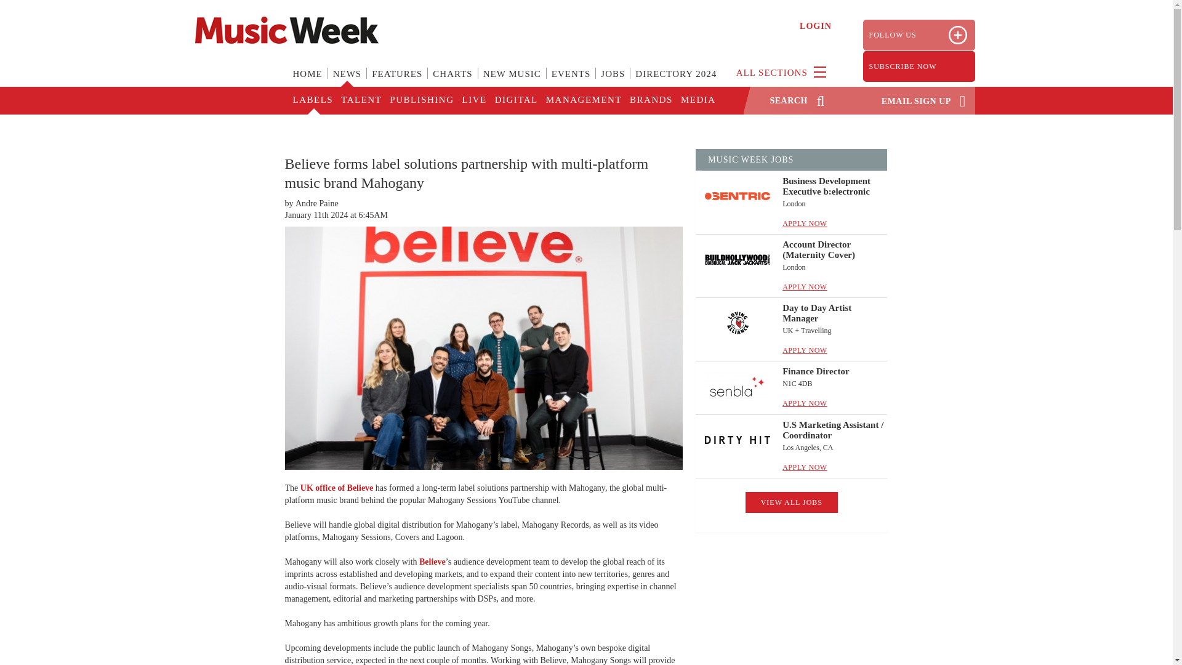 The width and height of the screenshot is (1182, 665). What do you see at coordinates (360, 100) in the screenshot?
I see `TALENT` at bounding box center [360, 100].